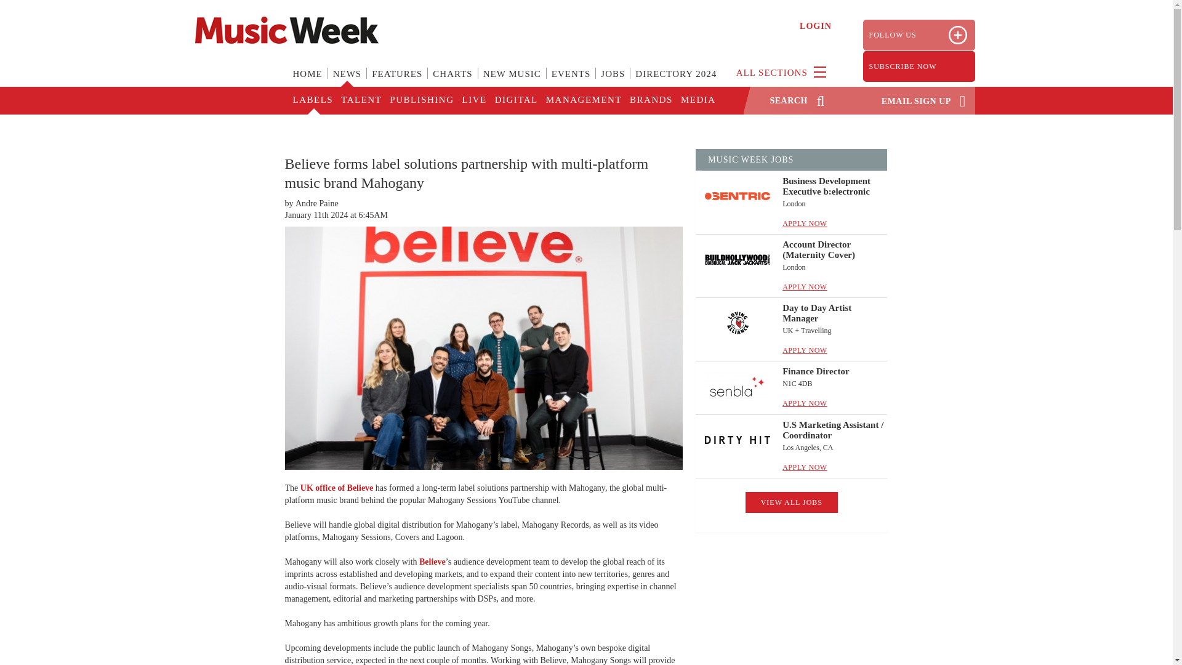 The width and height of the screenshot is (1182, 665). What do you see at coordinates (360, 100) in the screenshot?
I see `TALENT` at bounding box center [360, 100].